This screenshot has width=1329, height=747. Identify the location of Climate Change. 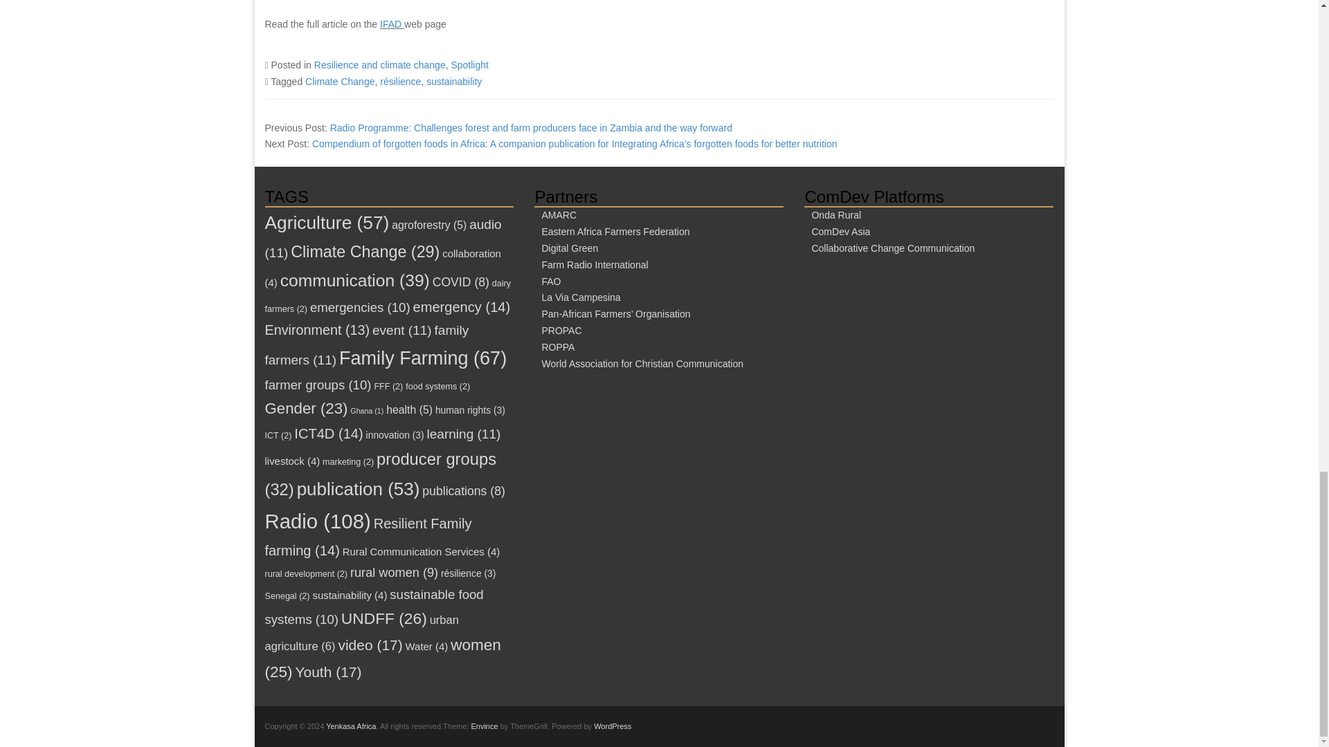
(340, 82).